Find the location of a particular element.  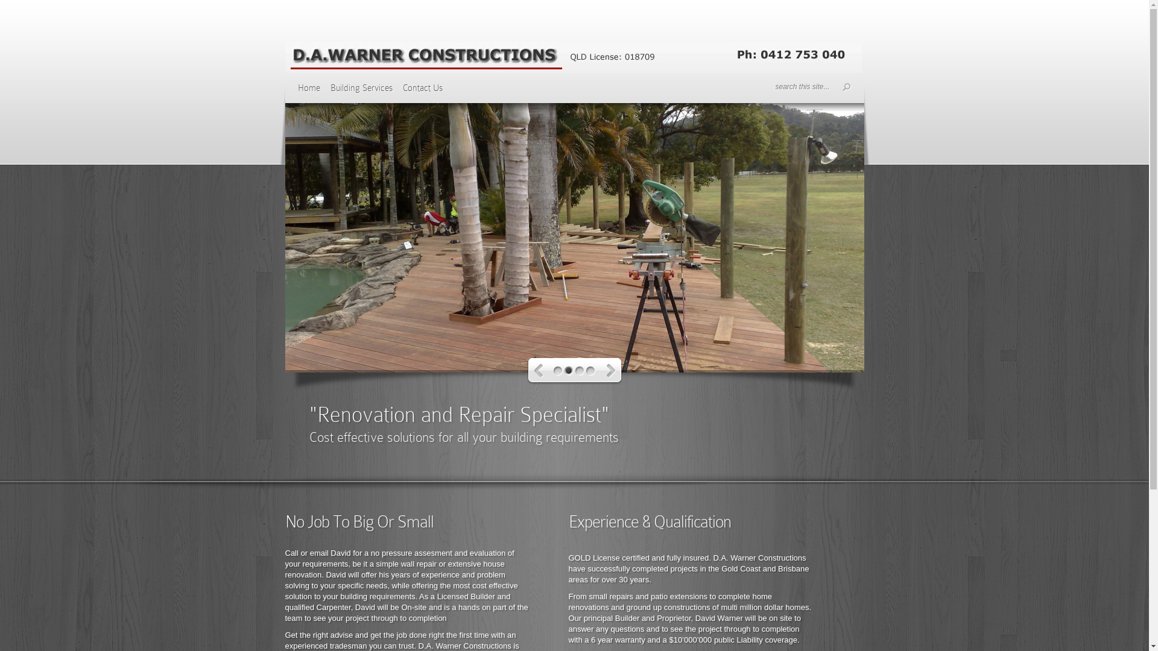

4 is located at coordinates (591, 371).